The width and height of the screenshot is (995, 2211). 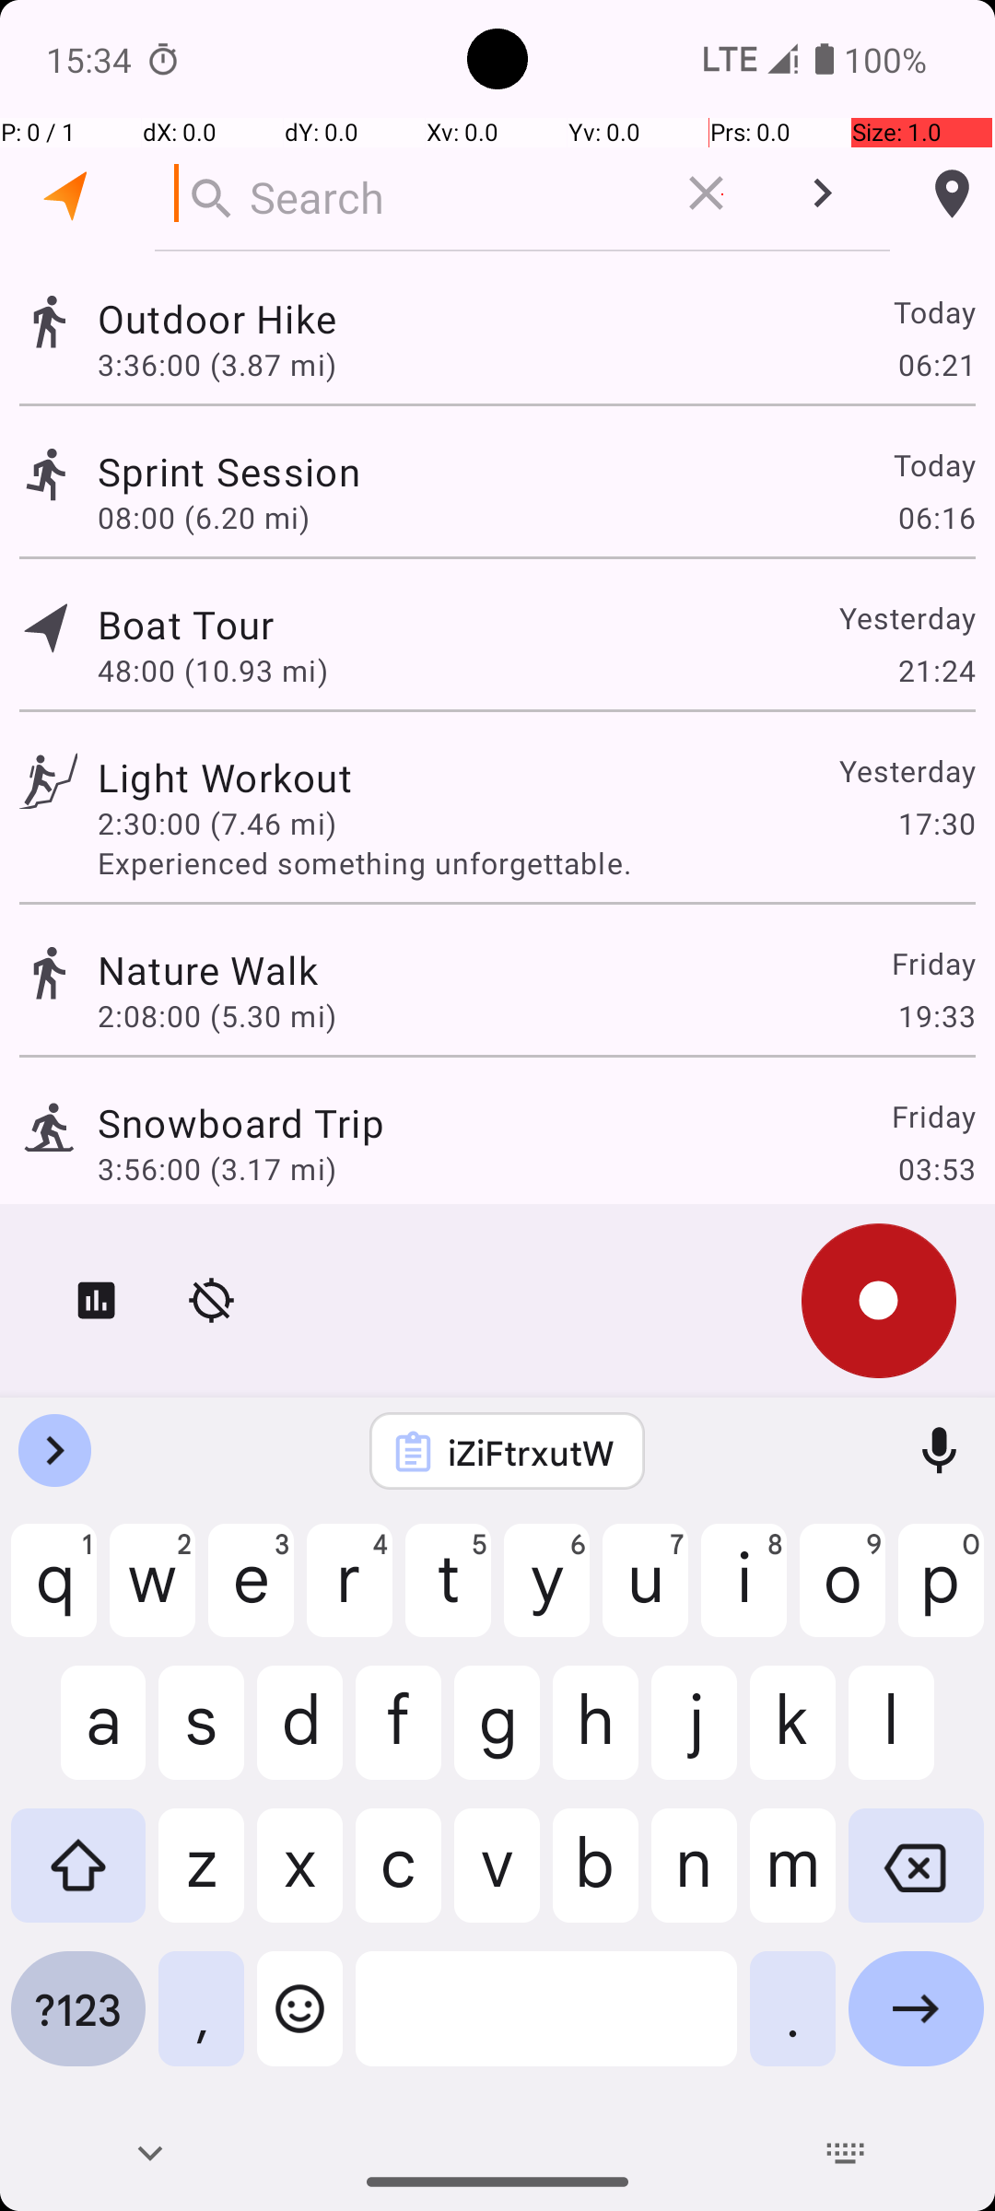 I want to click on 3:36:00 (3.87 mi), so click(x=217, y=364).